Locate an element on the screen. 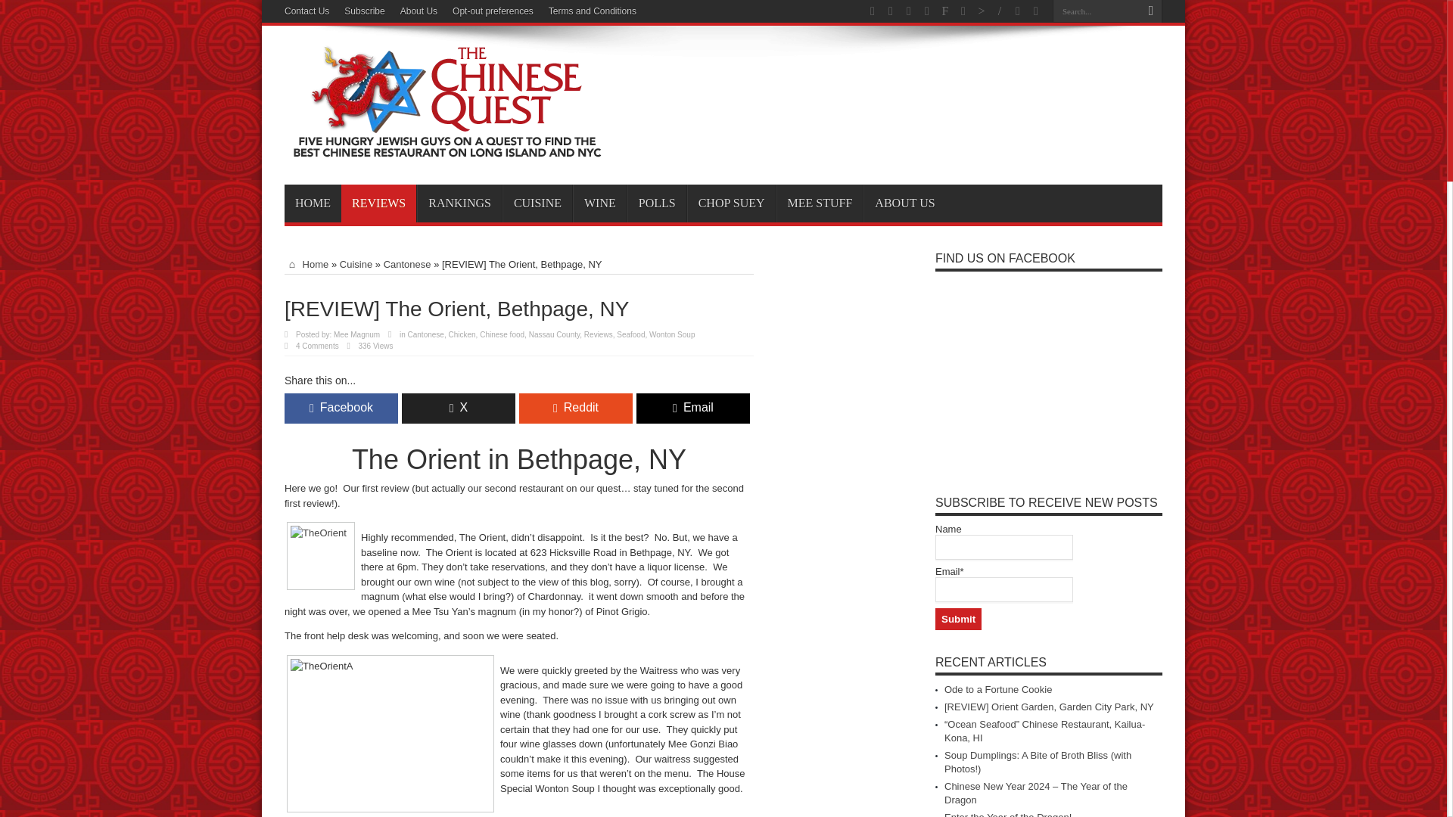 This screenshot has height=817, width=1453. Search is located at coordinates (1150, 11).